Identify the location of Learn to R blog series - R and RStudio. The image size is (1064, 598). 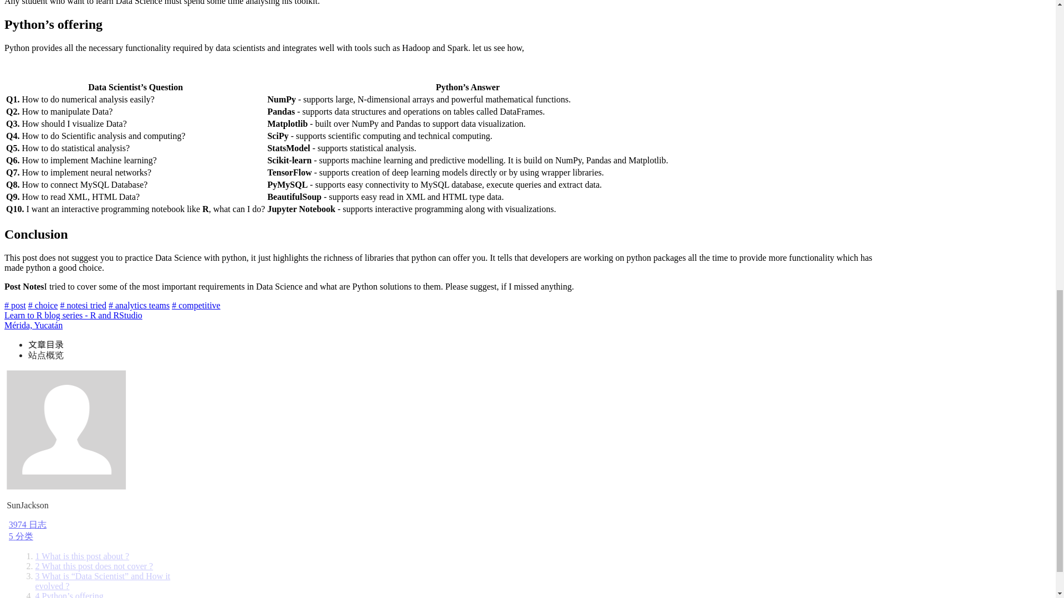
(73, 315).